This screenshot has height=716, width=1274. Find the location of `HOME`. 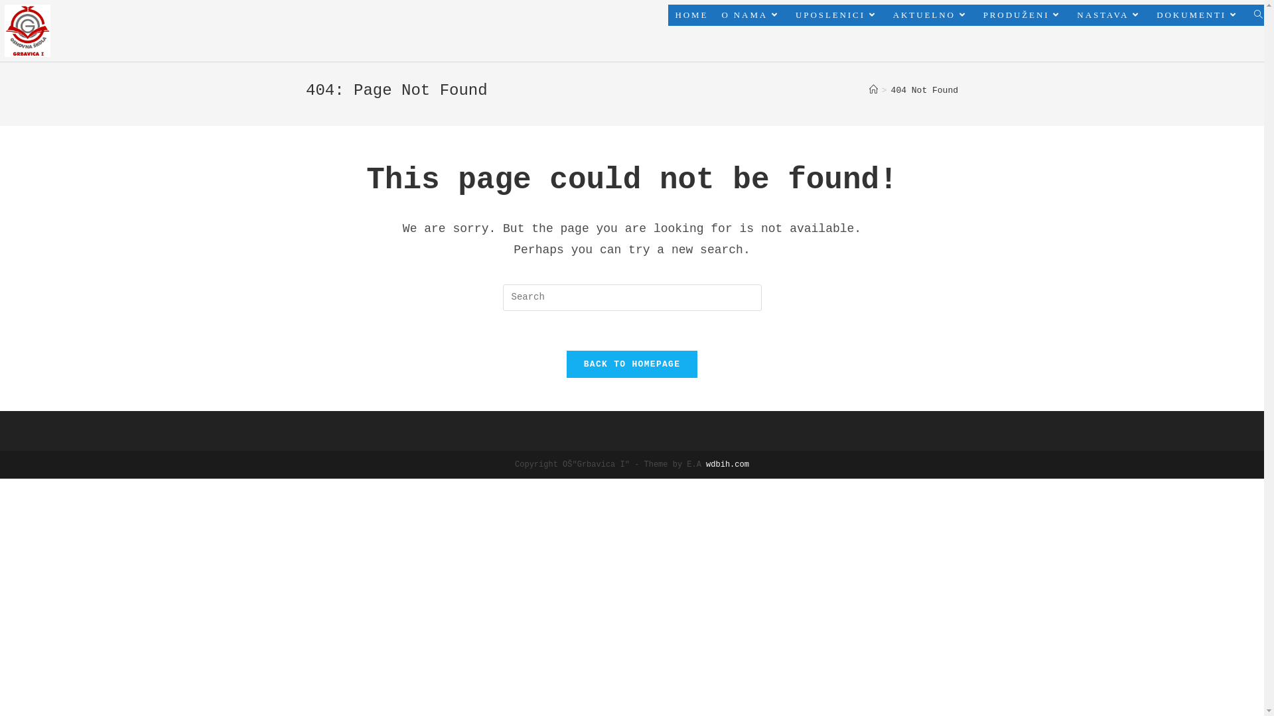

HOME is located at coordinates (691, 15).